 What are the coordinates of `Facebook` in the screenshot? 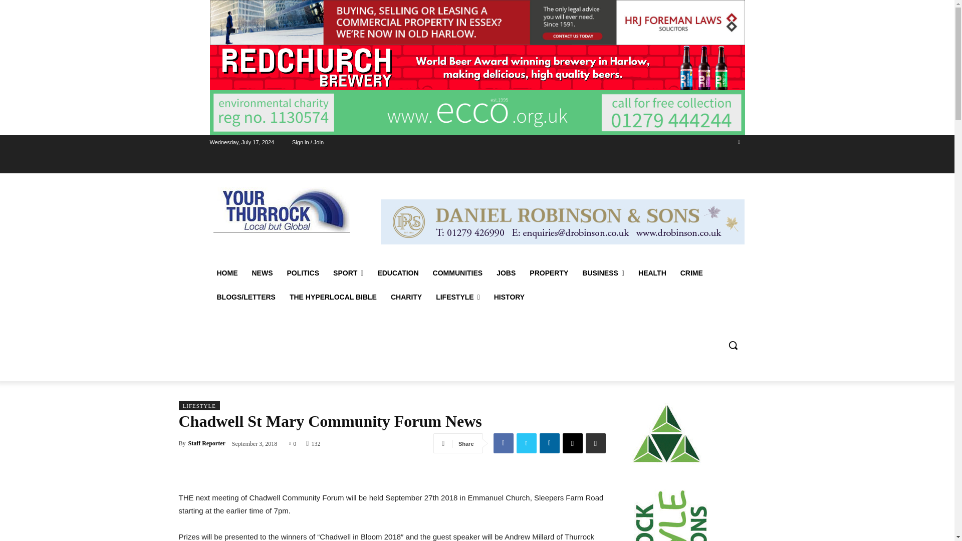 It's located at (503, 443).